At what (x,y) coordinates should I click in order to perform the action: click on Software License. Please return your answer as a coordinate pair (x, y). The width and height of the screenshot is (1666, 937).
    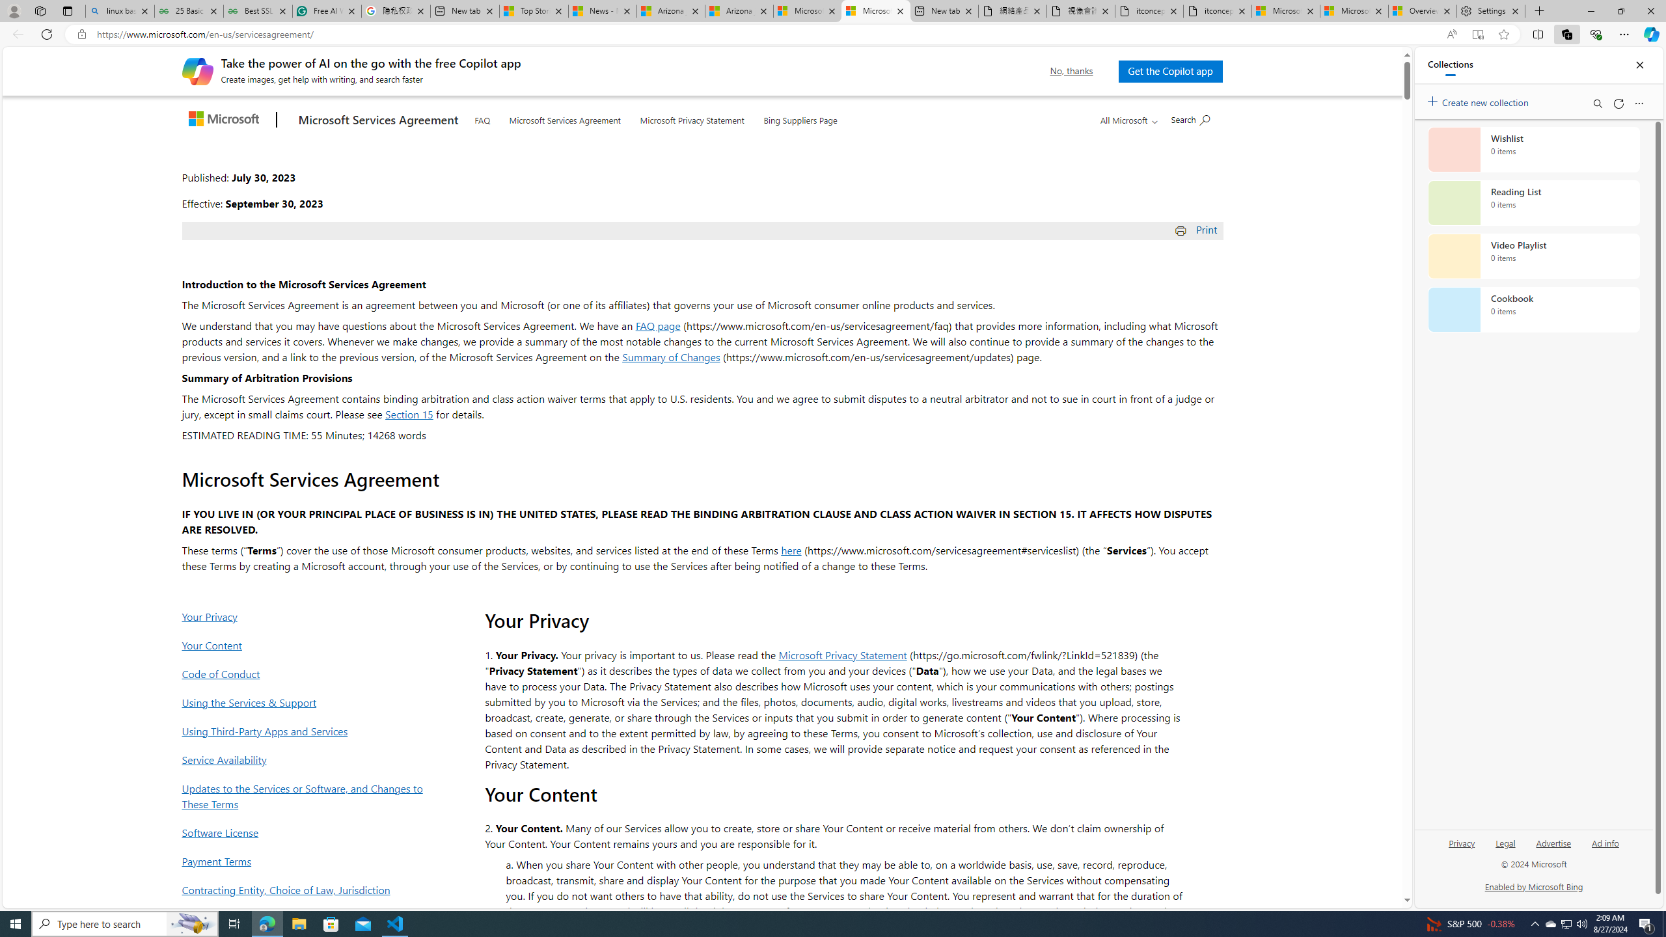
    Looking at the image, I should click on (307, 832).